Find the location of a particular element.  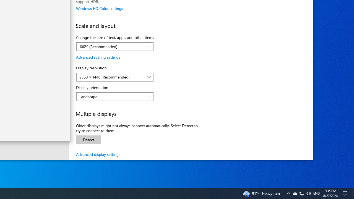

Show desktop is located at coordinates (353, 193).